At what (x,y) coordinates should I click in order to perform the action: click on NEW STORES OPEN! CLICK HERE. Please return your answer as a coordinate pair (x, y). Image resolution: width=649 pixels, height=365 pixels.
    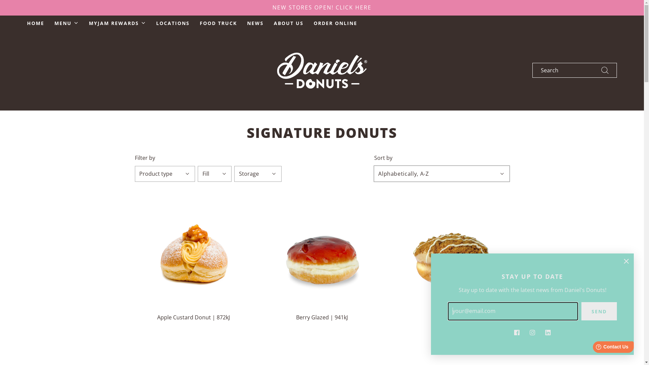
    Looking at the image, I should click on (322, 7).